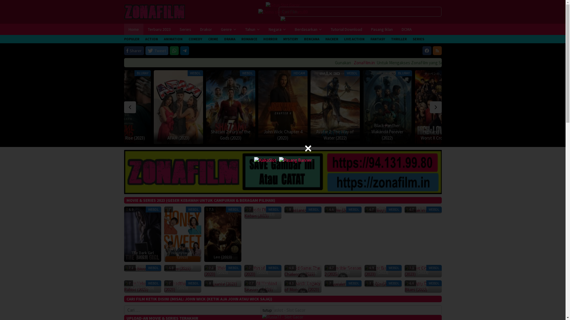  Describe the element at coordinates (142, 268) in the screenshot. I see `Permalink ke: Bad Blood (2023)` at that location.